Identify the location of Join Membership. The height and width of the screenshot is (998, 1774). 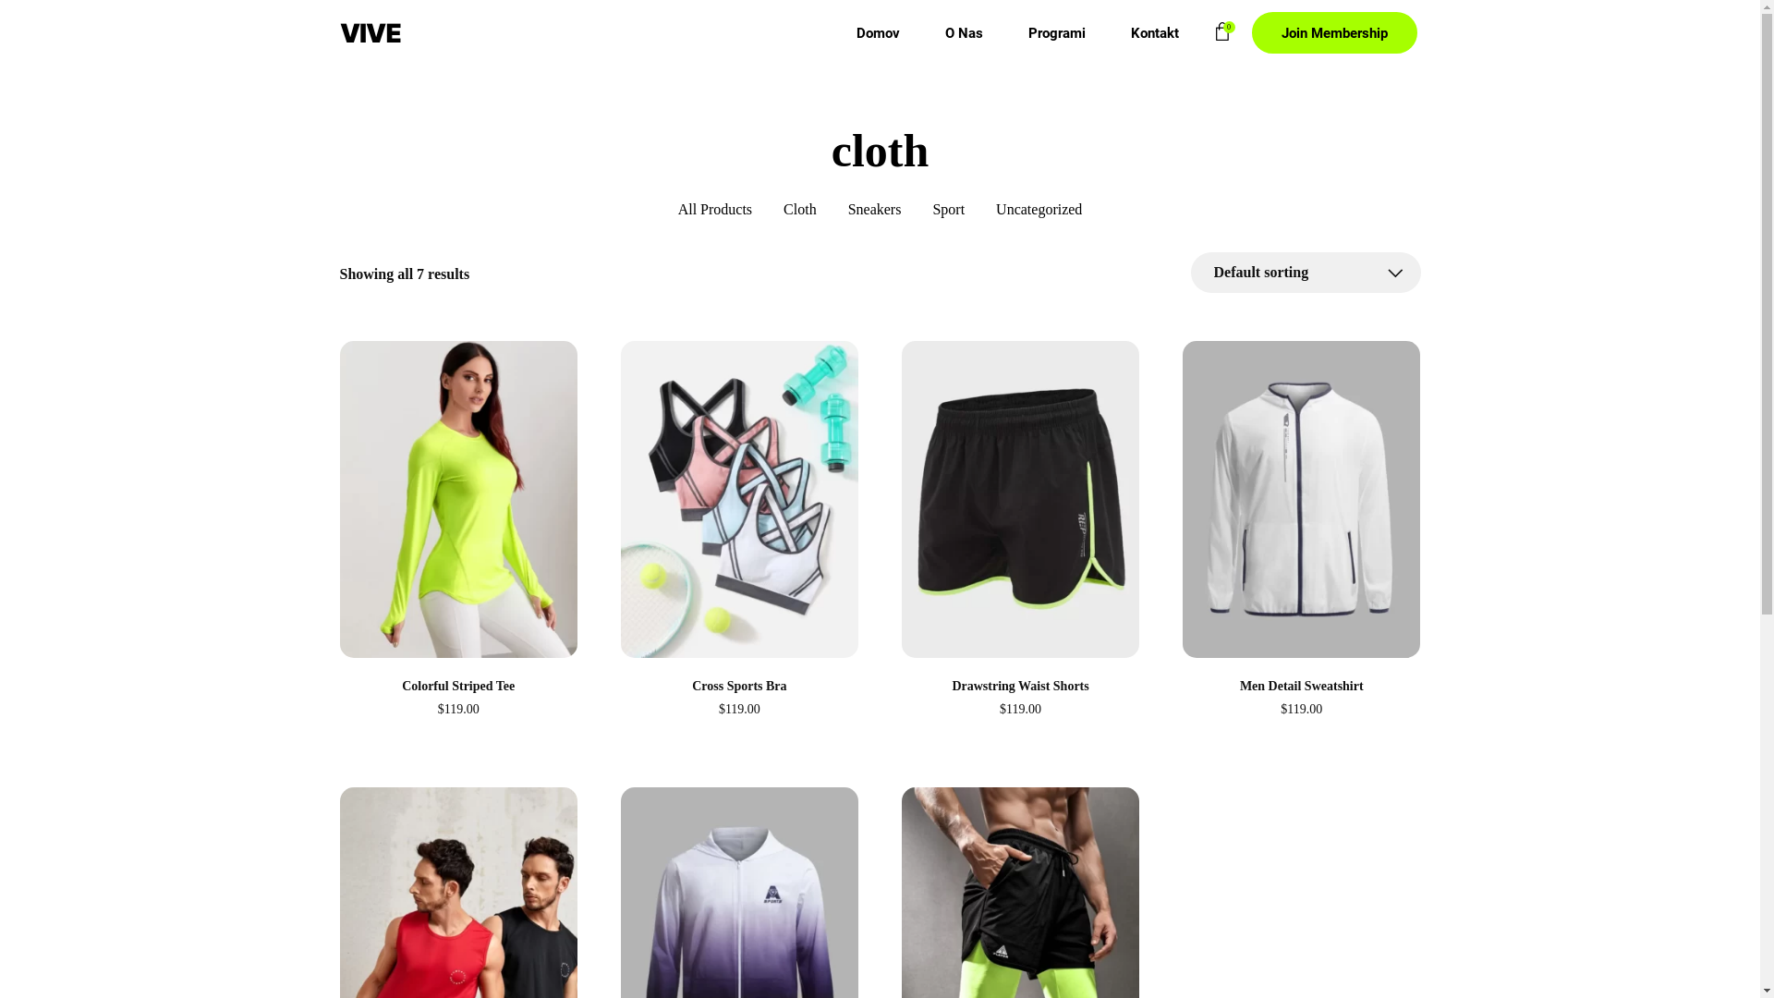
(1334, 33).